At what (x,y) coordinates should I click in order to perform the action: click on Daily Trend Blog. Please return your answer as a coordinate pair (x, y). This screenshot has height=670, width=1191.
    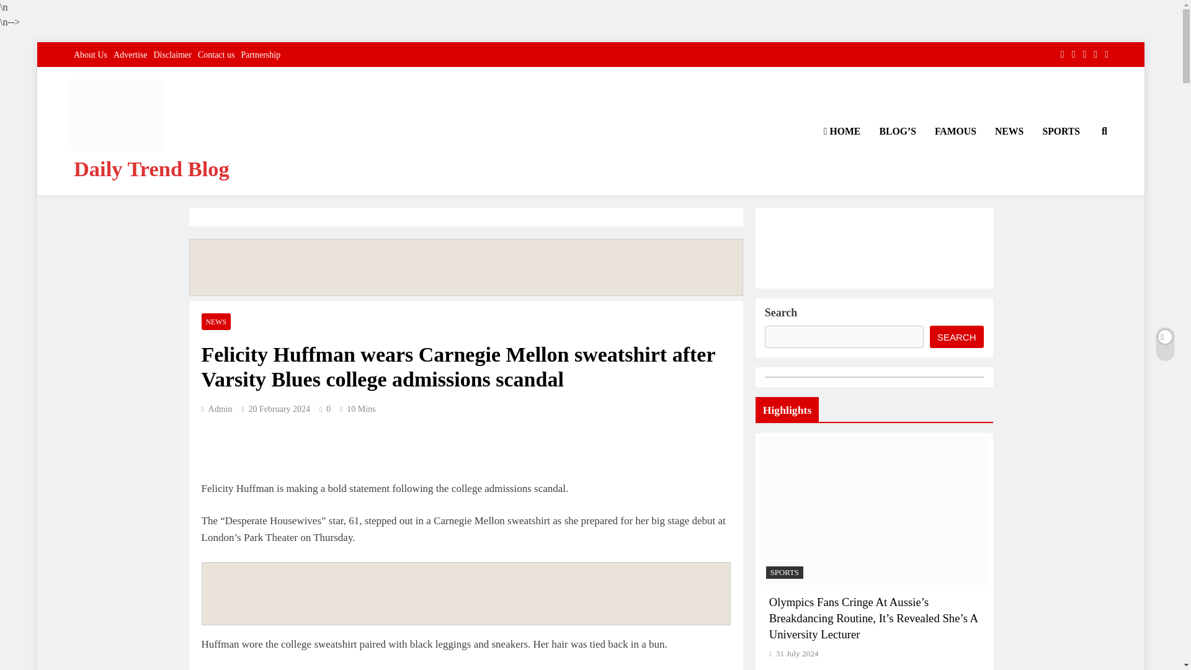
    Looking at the image, I should click on (151, 168).